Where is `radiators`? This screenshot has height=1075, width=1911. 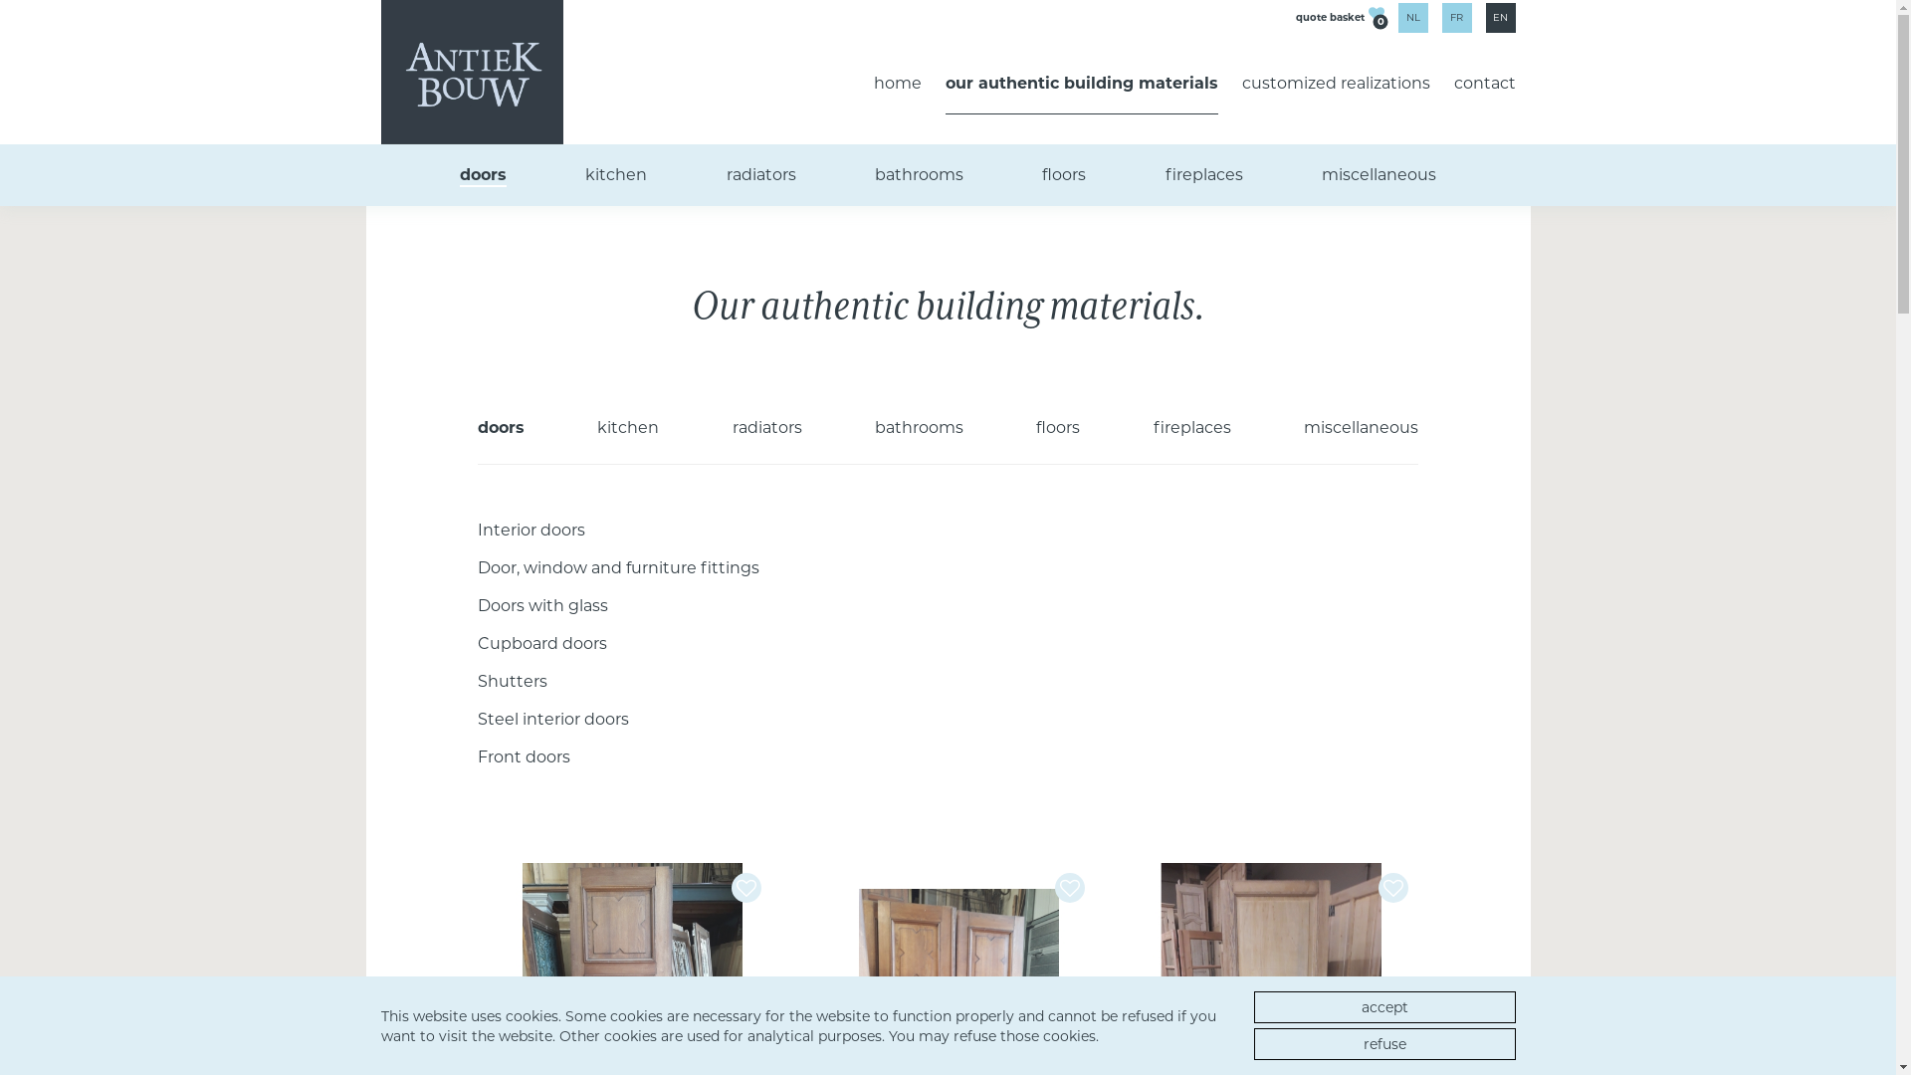 radiators is located at coordinates (761, 175).